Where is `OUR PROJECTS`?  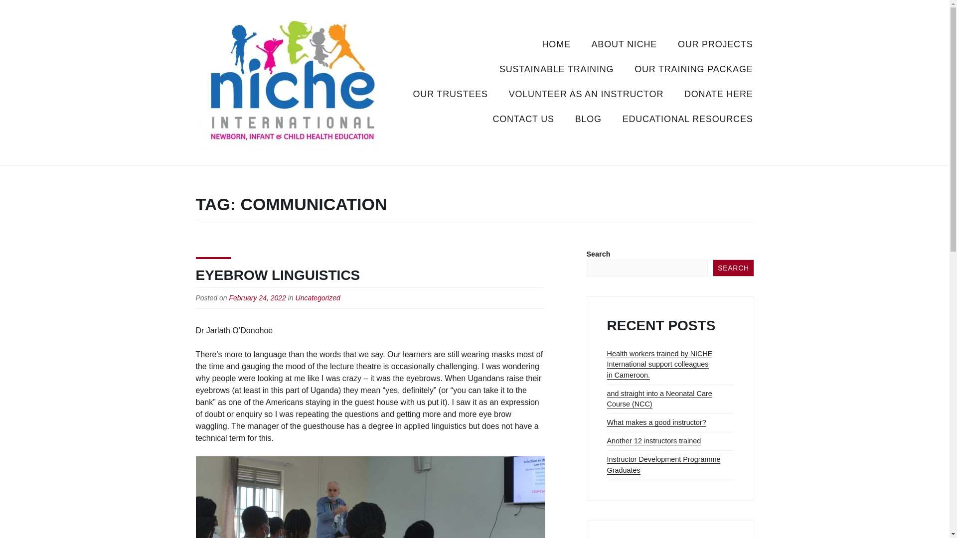 OUR PROJECTS is located at coordinates (715, 45).